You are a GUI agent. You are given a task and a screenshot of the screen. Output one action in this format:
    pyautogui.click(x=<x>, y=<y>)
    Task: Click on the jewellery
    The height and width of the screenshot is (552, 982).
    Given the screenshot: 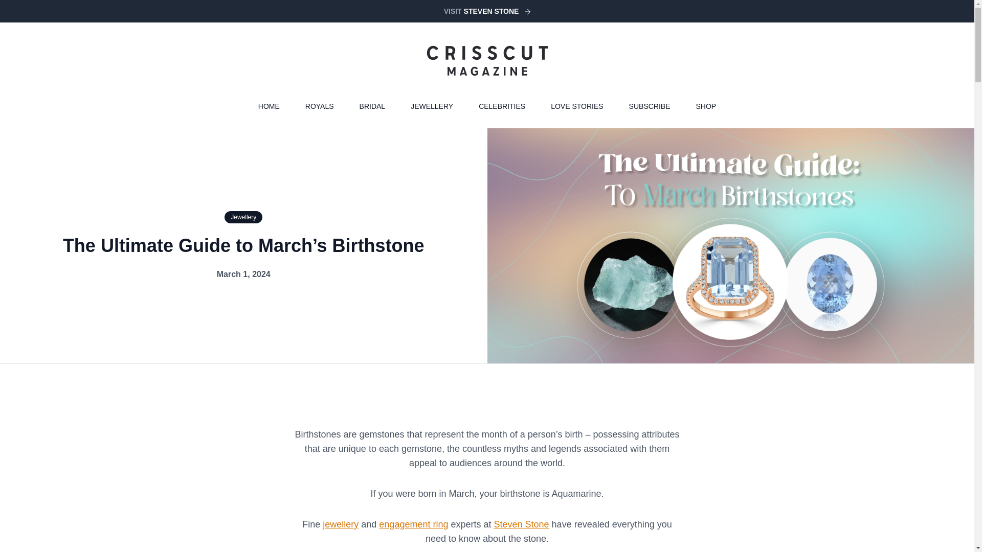 What is the action you would take?
    pyautogui.click(x=341, y=524)
    